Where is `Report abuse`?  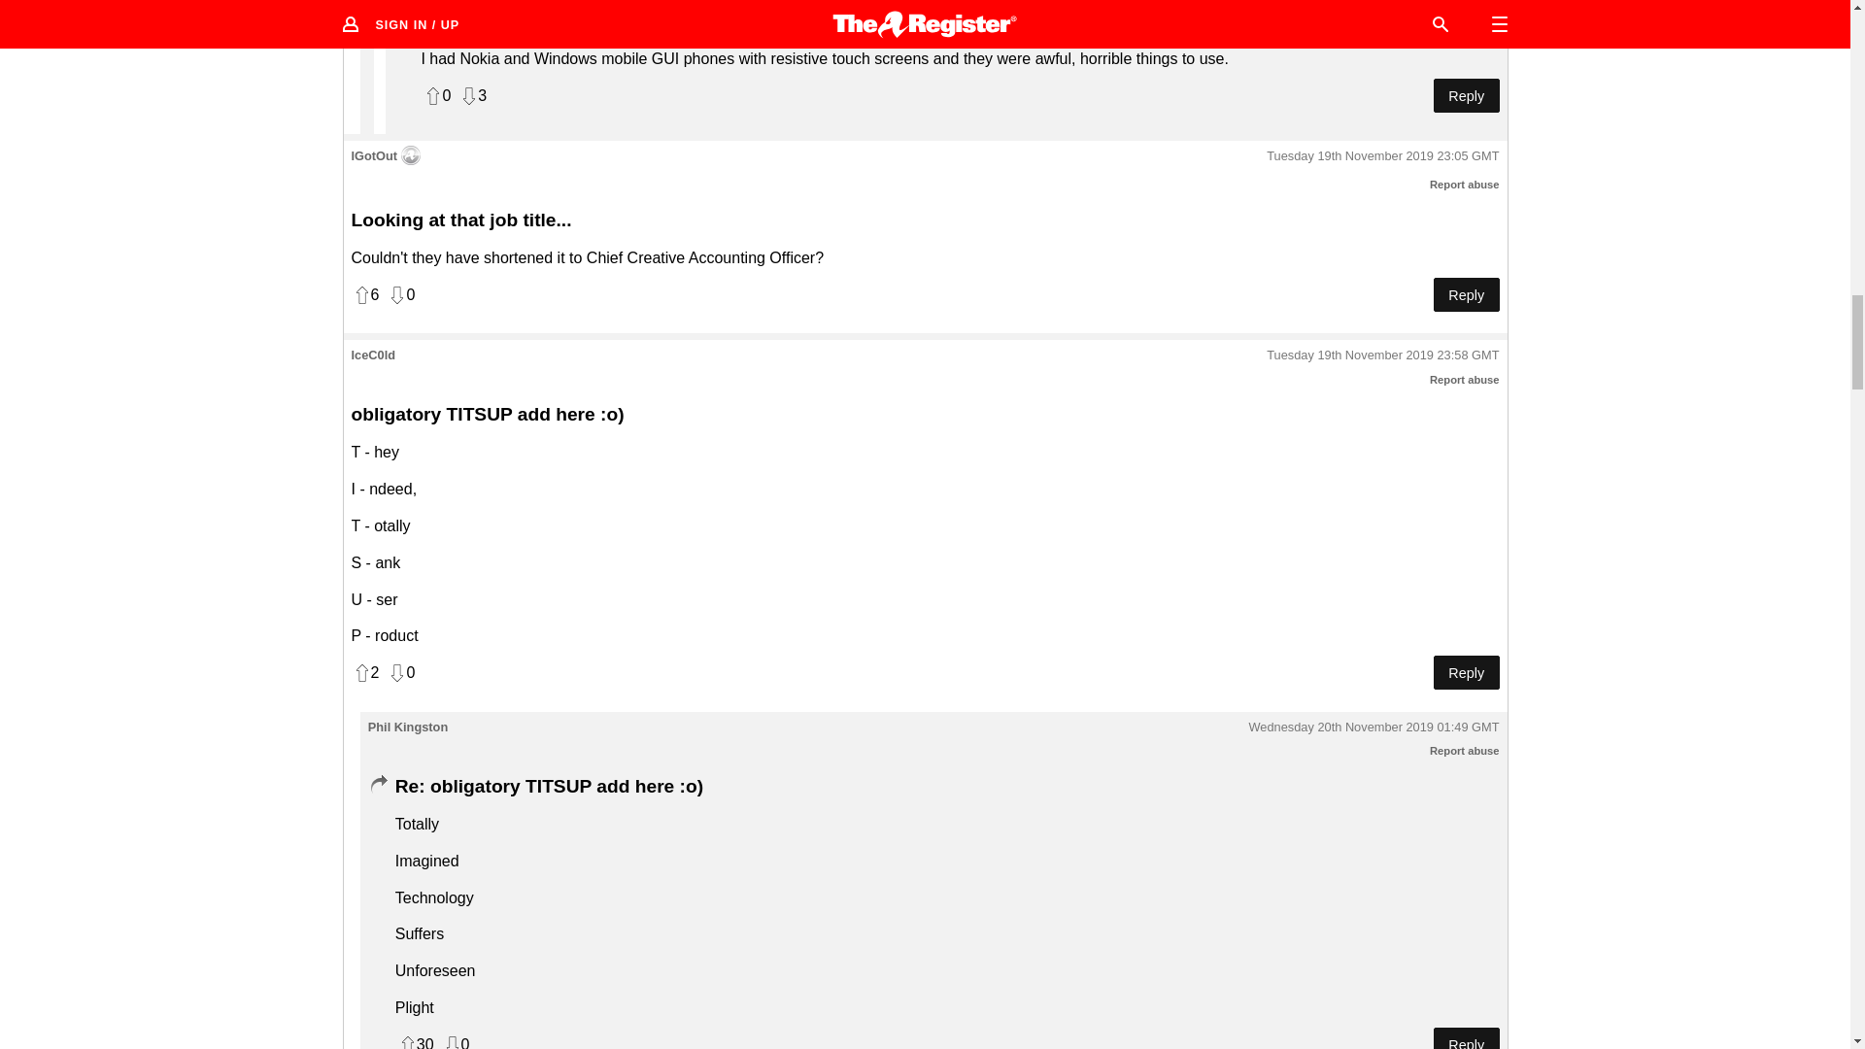 Report abuse is located at coordinates (1465, 750).